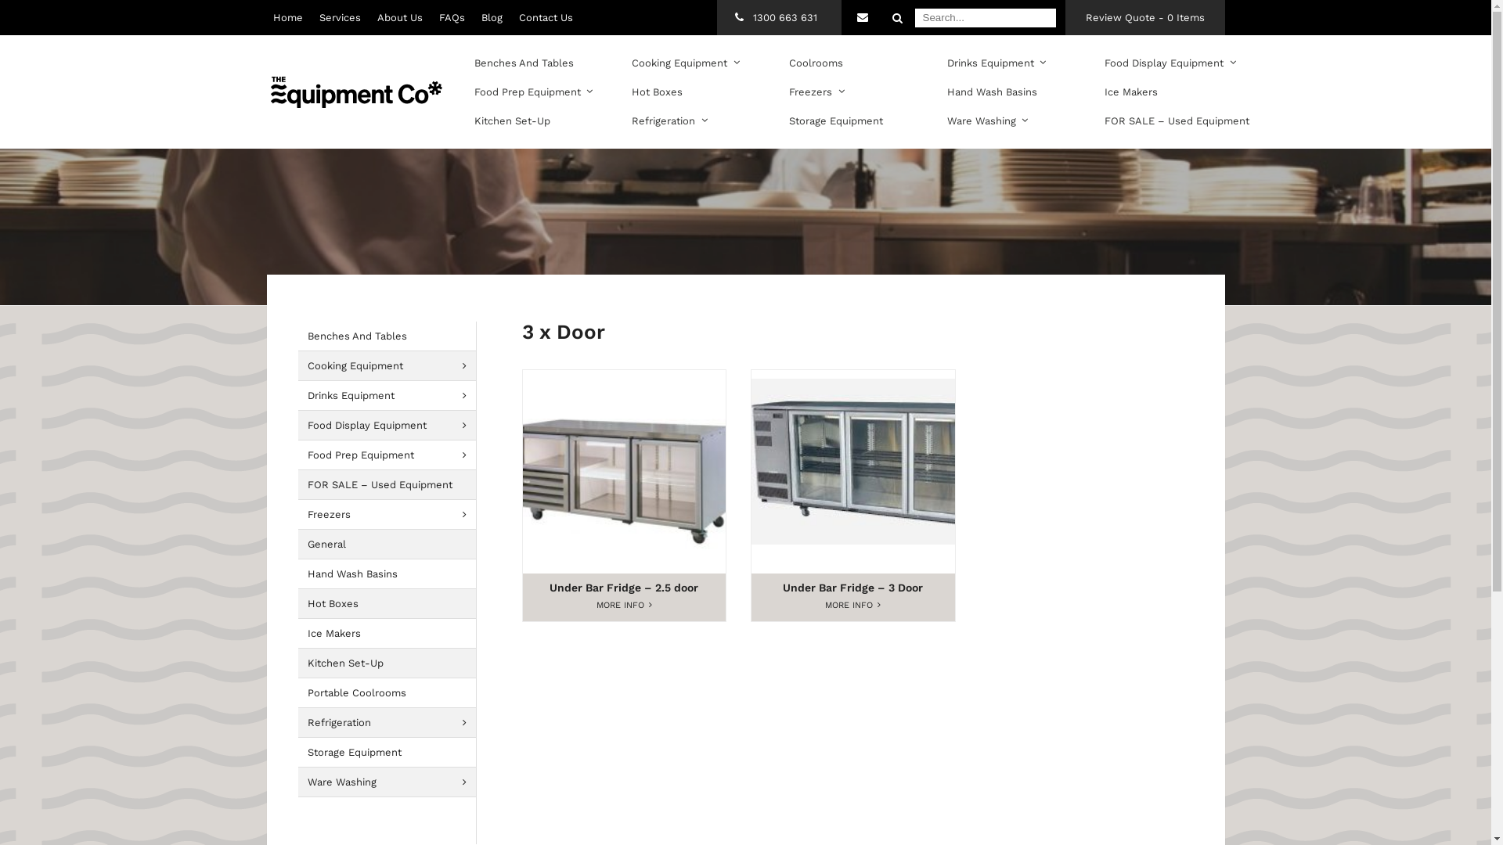  Describe the element at coordinates (993, 92) in the screenshot. I see `Hand Wash Basins` at that location.